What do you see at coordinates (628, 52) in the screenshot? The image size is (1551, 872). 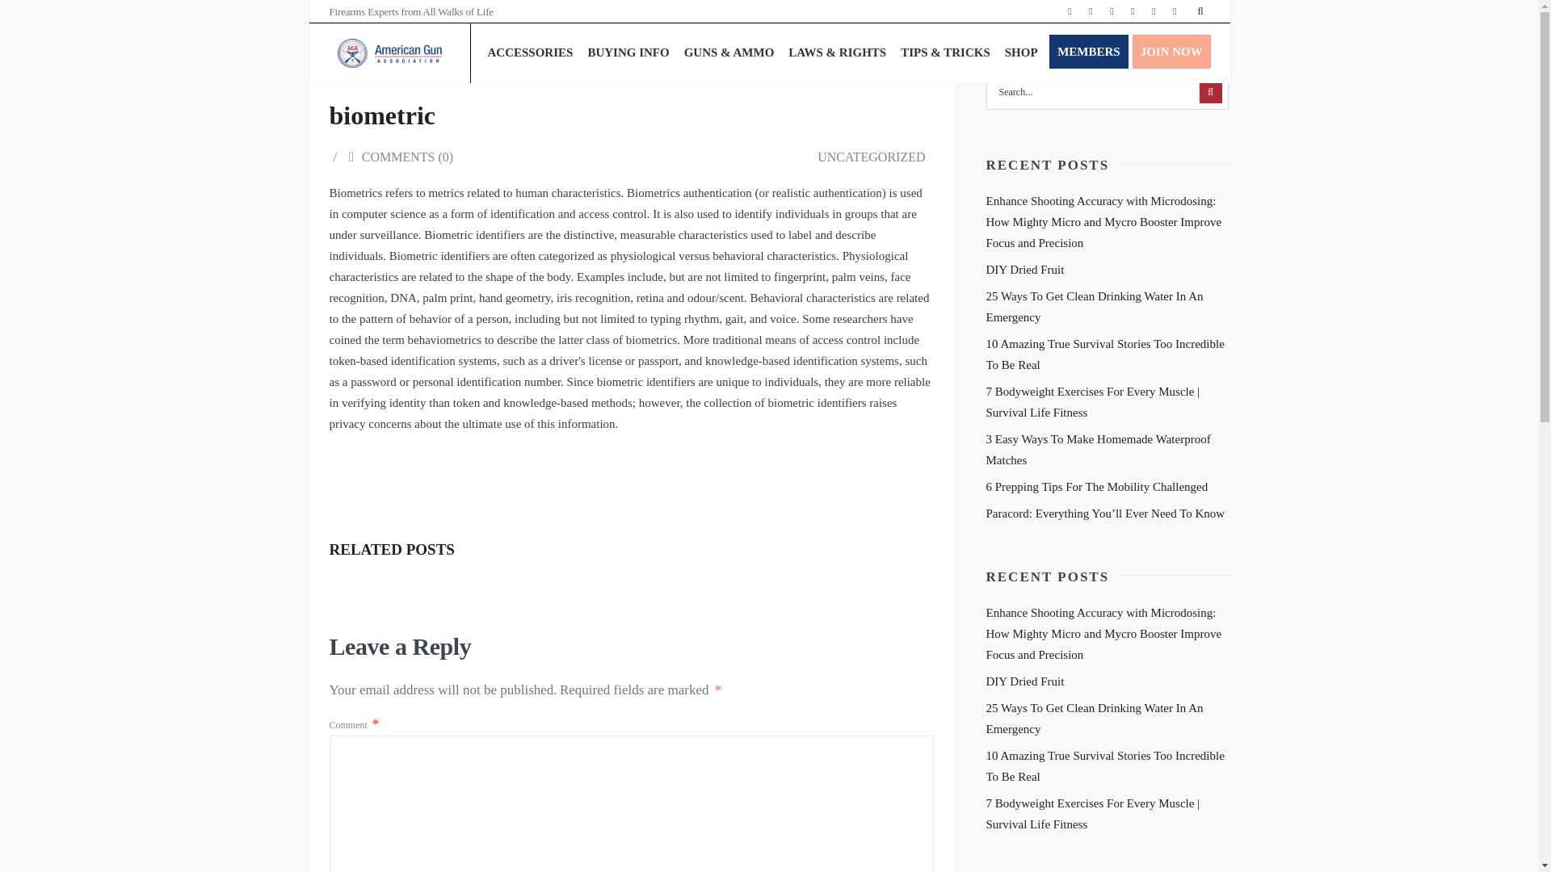 I see `BUYING INFO` at bounding box center [628, 52].